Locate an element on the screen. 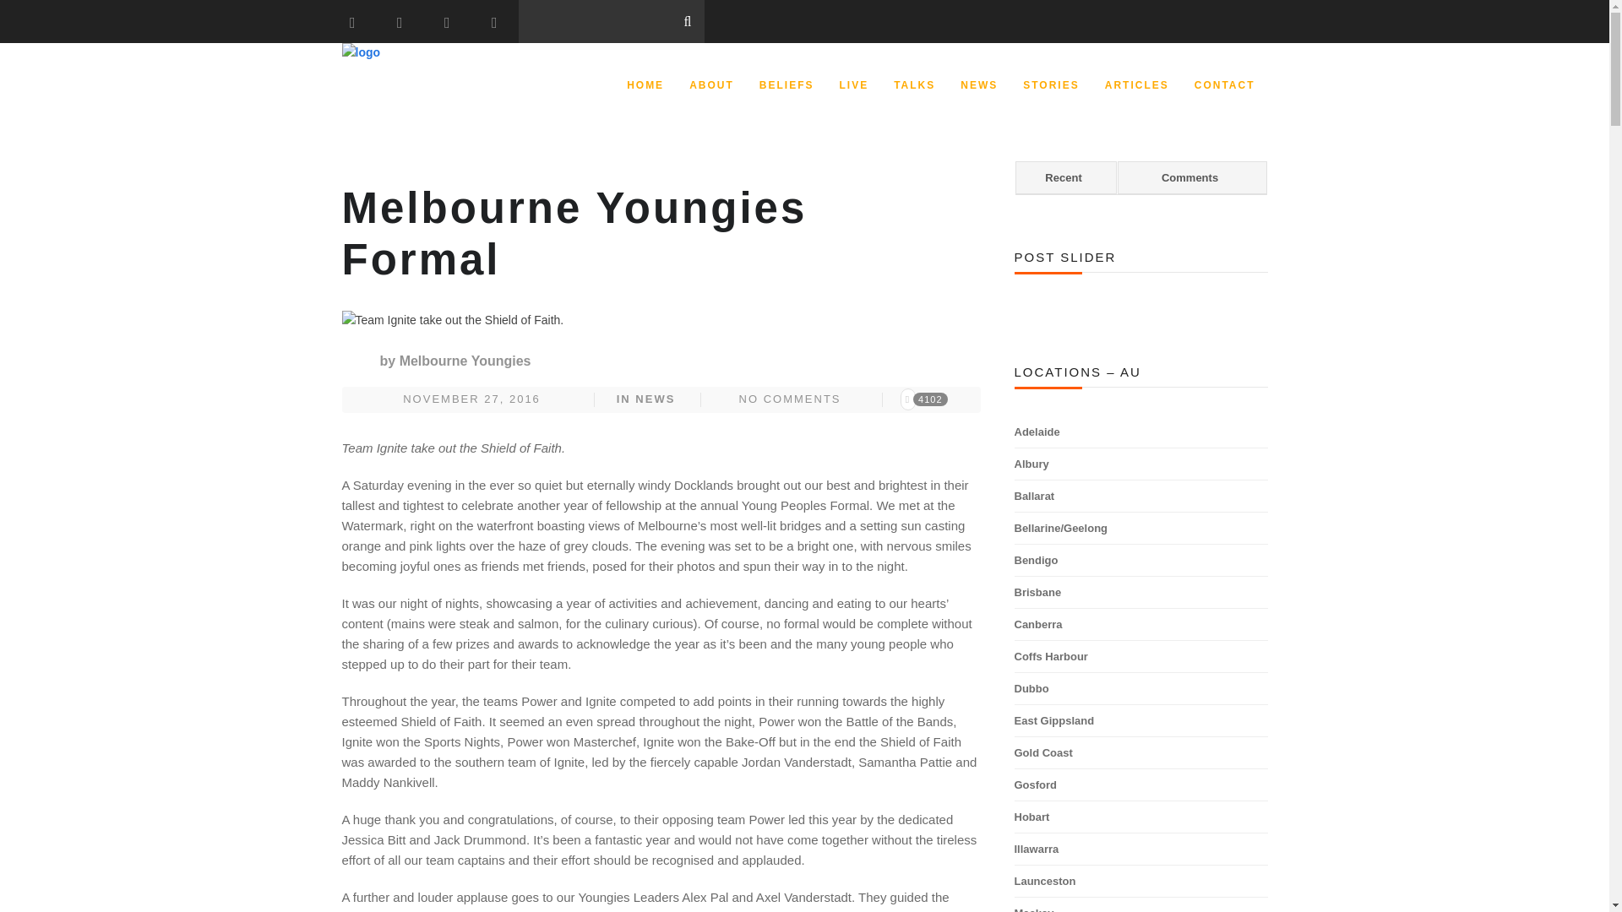 This screenshot has height=912, width=1622. BELIEFS is located at coordinates (787, 84).